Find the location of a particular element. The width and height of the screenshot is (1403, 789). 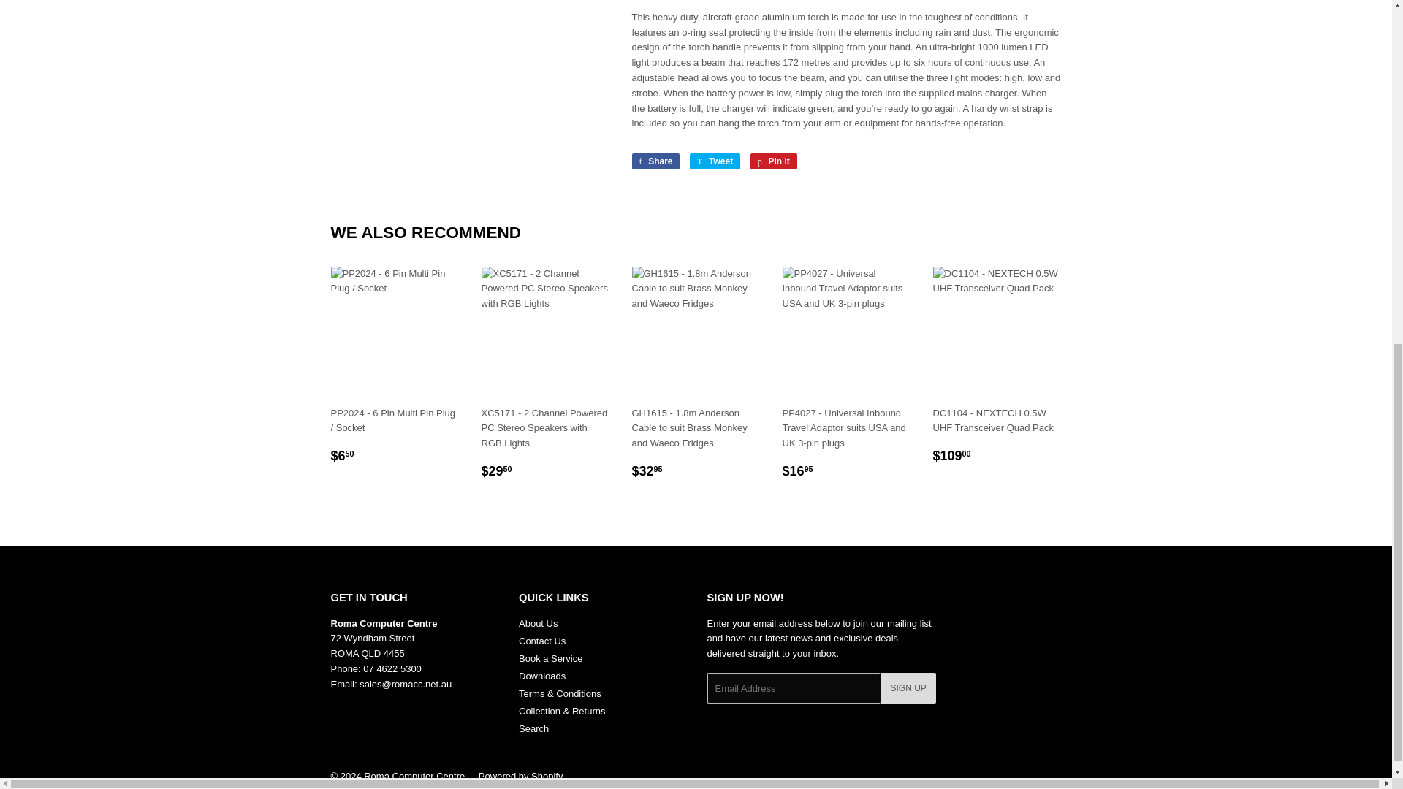

Pin on Pinterest is located at coordinates (773, 161).